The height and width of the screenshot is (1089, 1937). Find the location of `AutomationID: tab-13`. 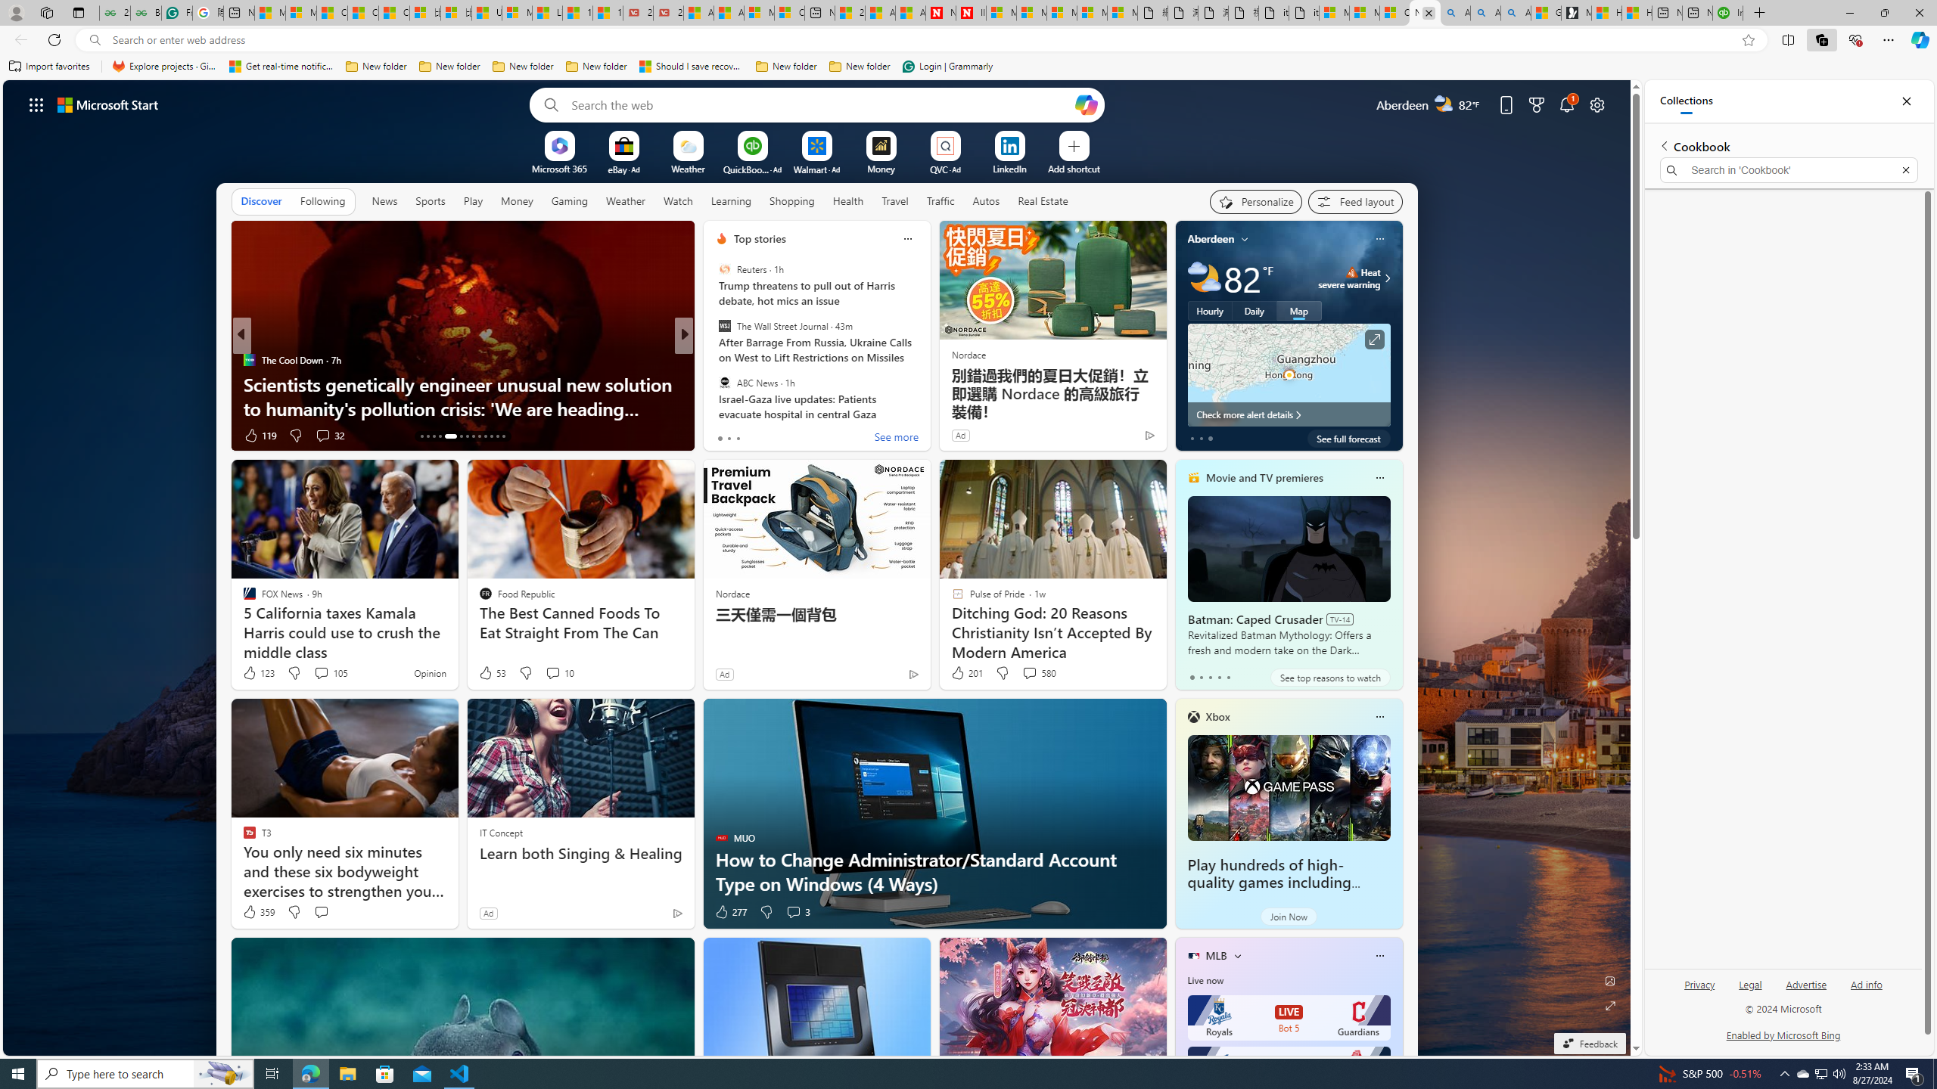

AutomationID: tab-13 is located at coordinates (422, 436).